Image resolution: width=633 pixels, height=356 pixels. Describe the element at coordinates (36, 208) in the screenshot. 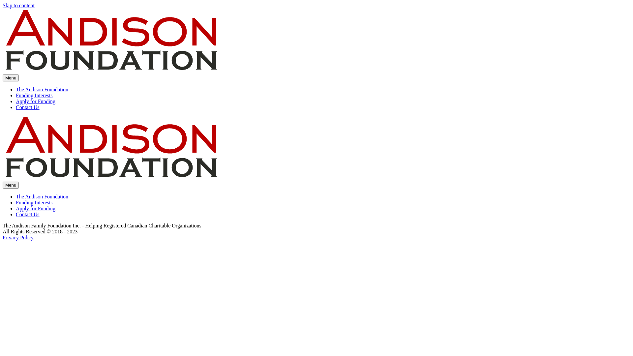

I see `Apply for Funding` at that location.